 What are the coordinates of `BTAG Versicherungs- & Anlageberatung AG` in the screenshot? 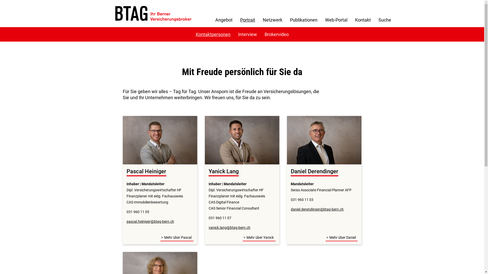 It's located at (153, 14).